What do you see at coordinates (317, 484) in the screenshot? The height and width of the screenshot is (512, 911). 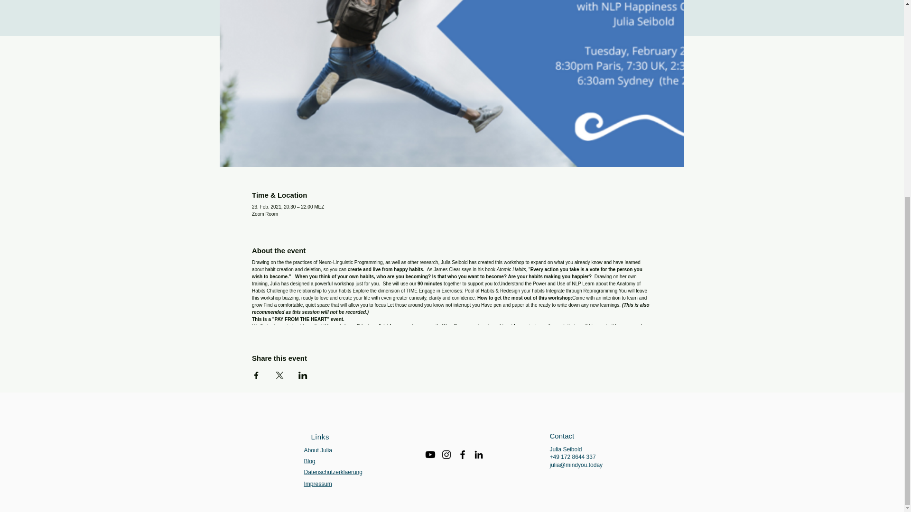 I see `Impressum` at bounding box center [317, 484].